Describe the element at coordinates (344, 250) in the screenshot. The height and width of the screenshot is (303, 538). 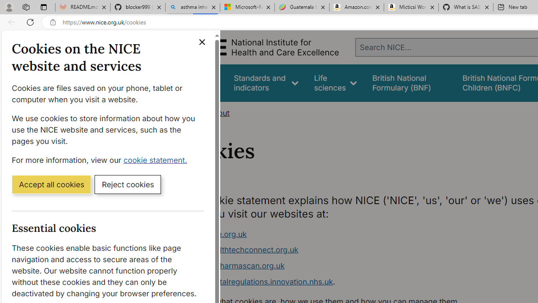
I see `www.healthtechconnect.org.uk` at that location.